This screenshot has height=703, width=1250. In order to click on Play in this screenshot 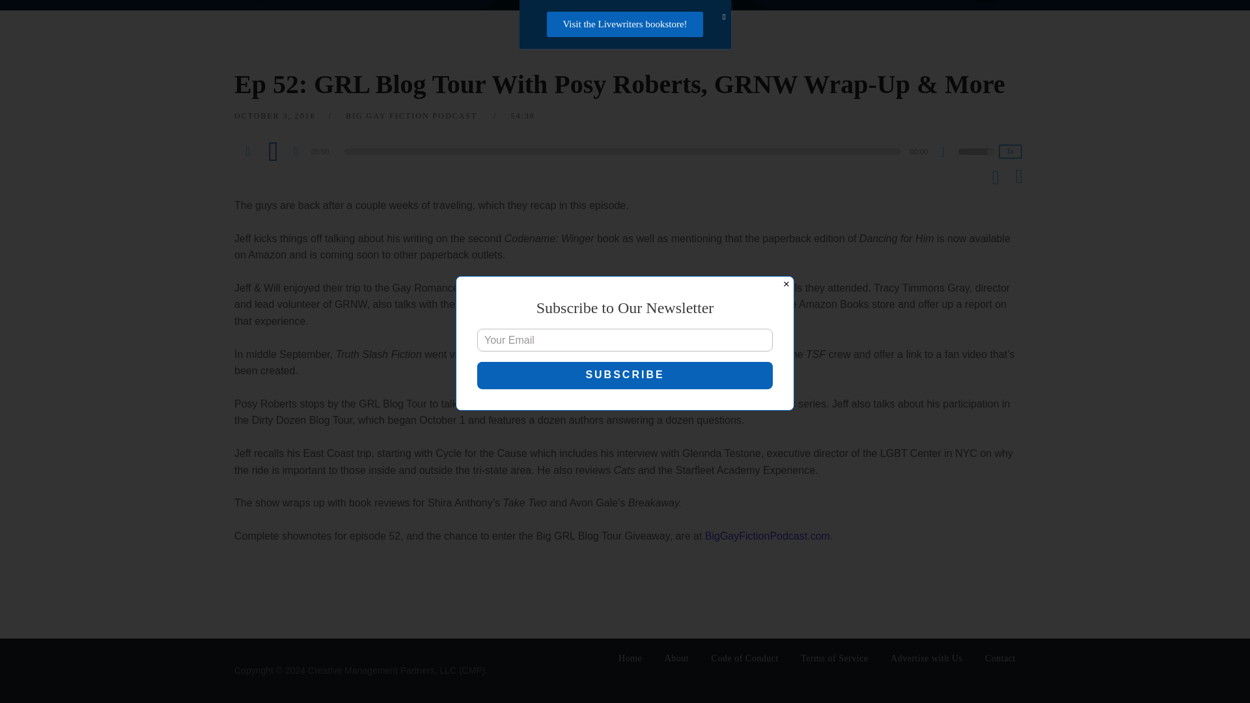, I will do `click(273, 150)`.